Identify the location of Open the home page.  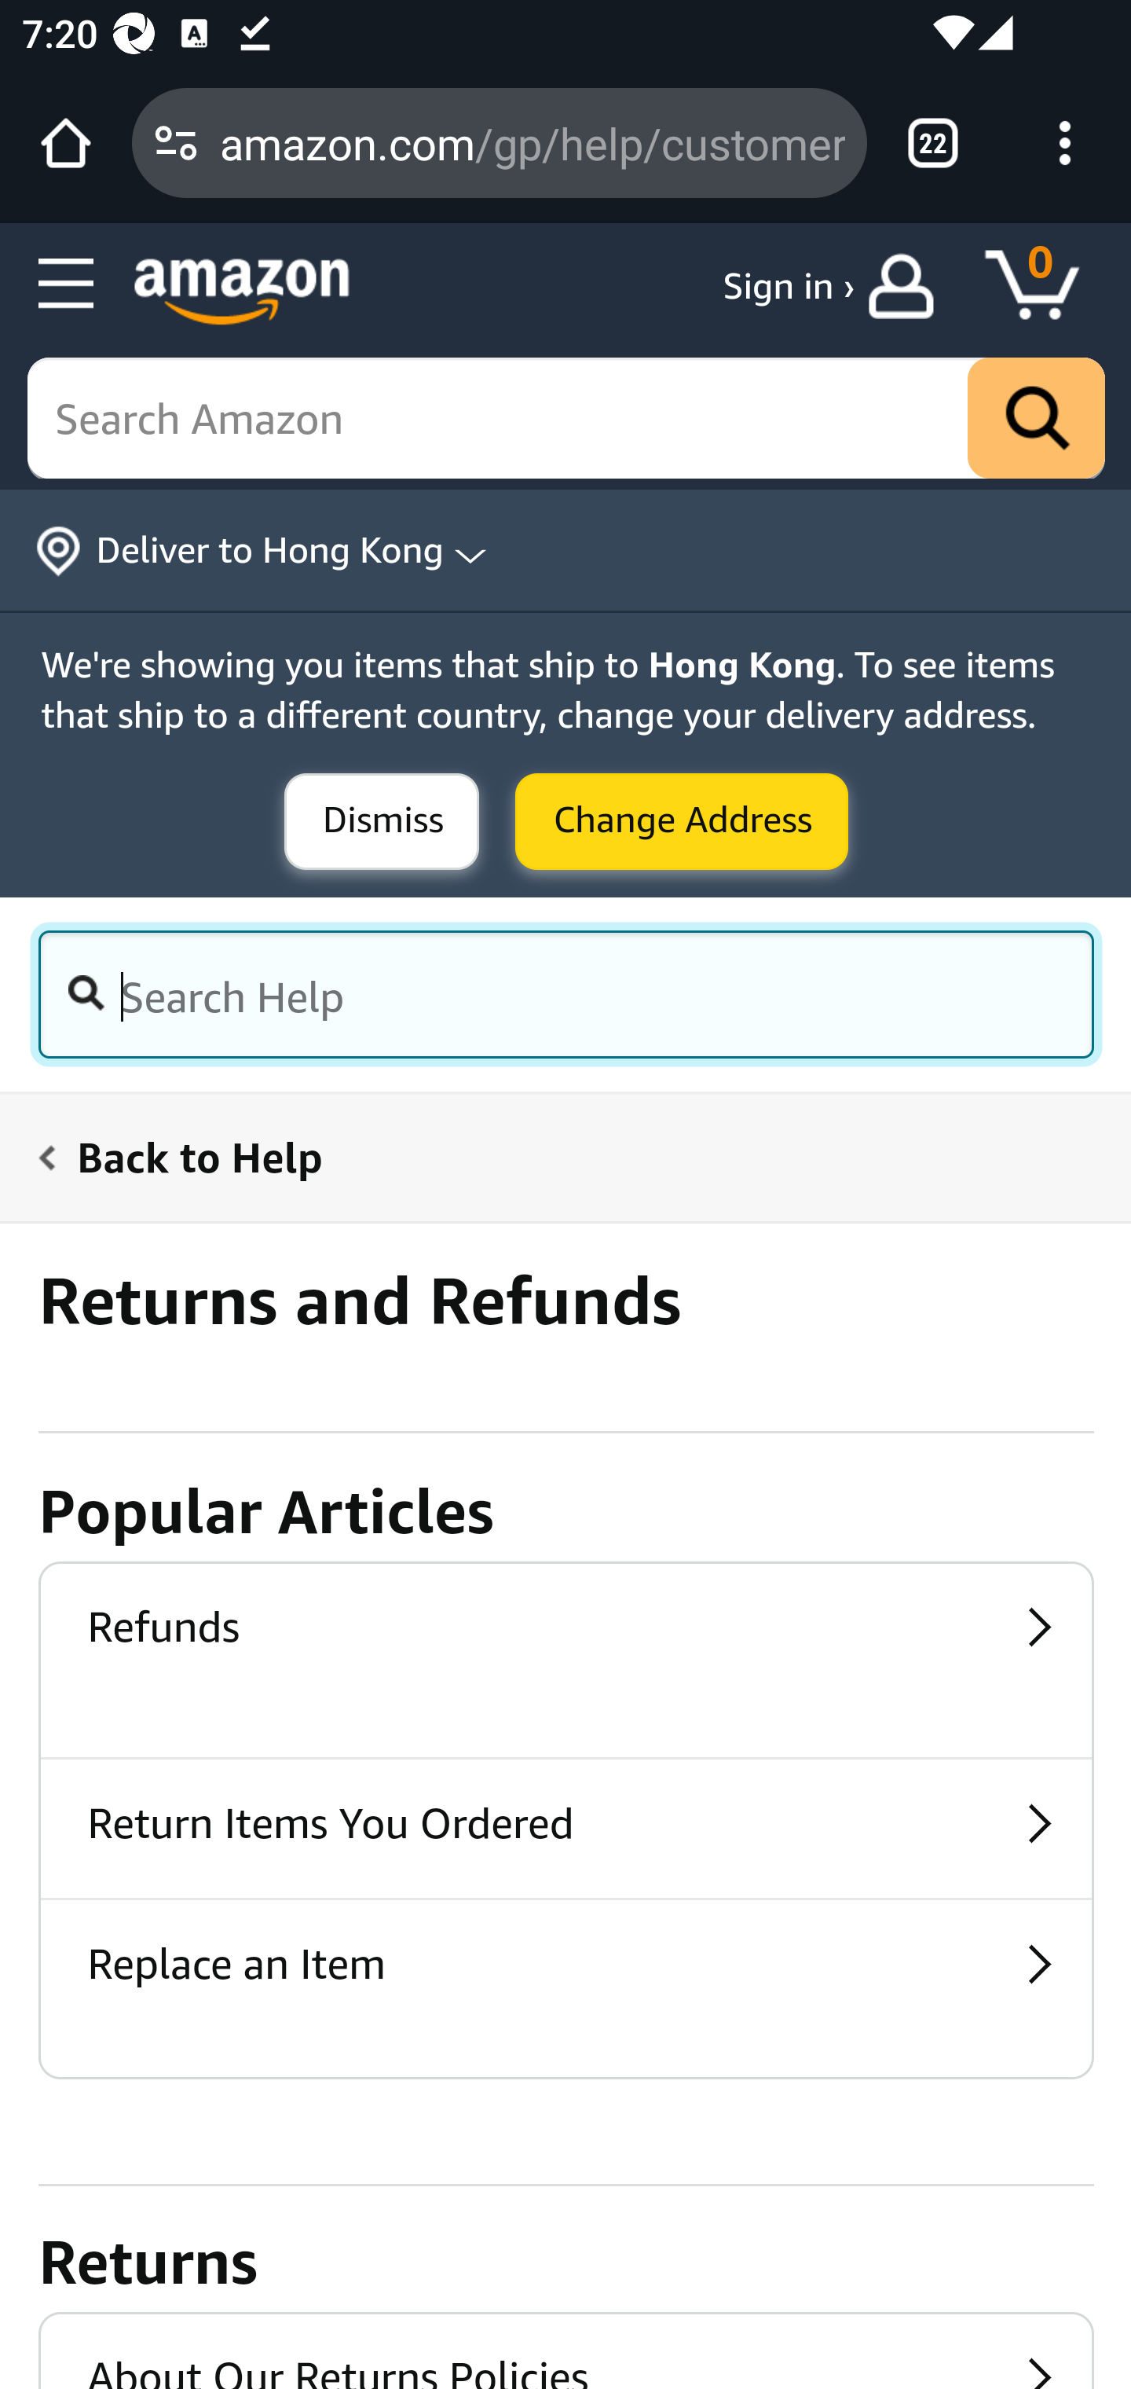
(66, 143).